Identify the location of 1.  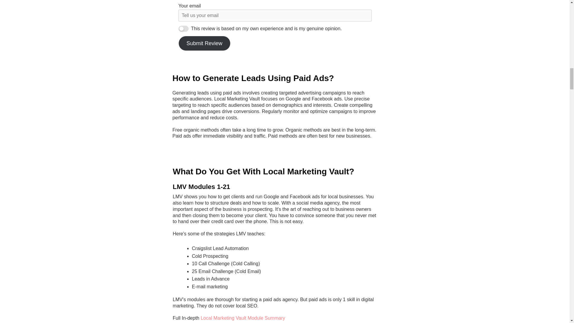
(184, 29).